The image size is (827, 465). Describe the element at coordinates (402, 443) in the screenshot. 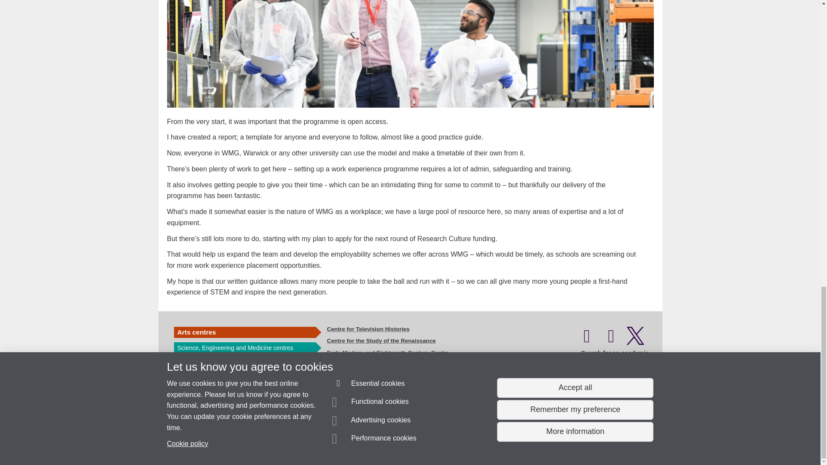

I see `Terms of use` at that location.